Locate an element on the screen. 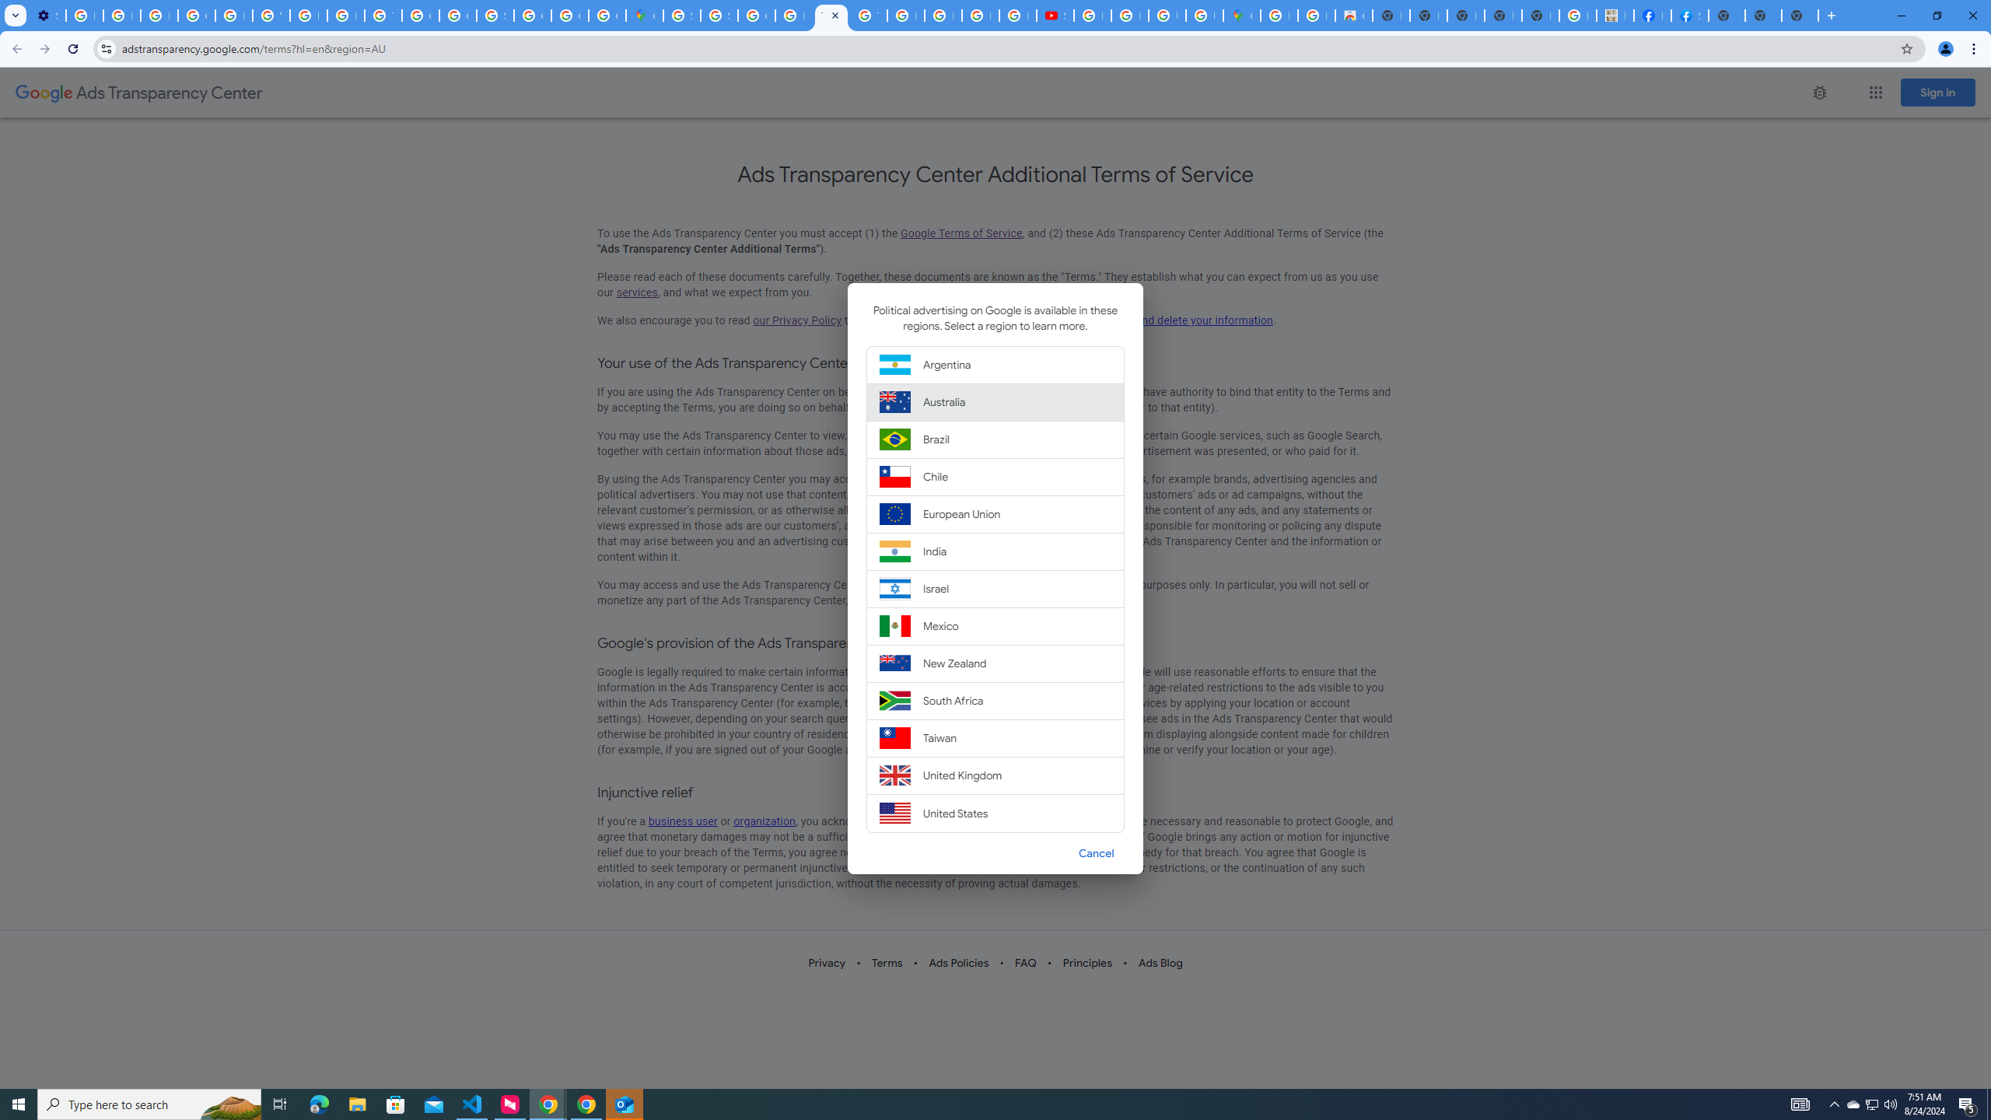 The width and height of the screenshot is (1991, 1120). Miley Cyrus | Facebook is located at coordinates (1652, 16).